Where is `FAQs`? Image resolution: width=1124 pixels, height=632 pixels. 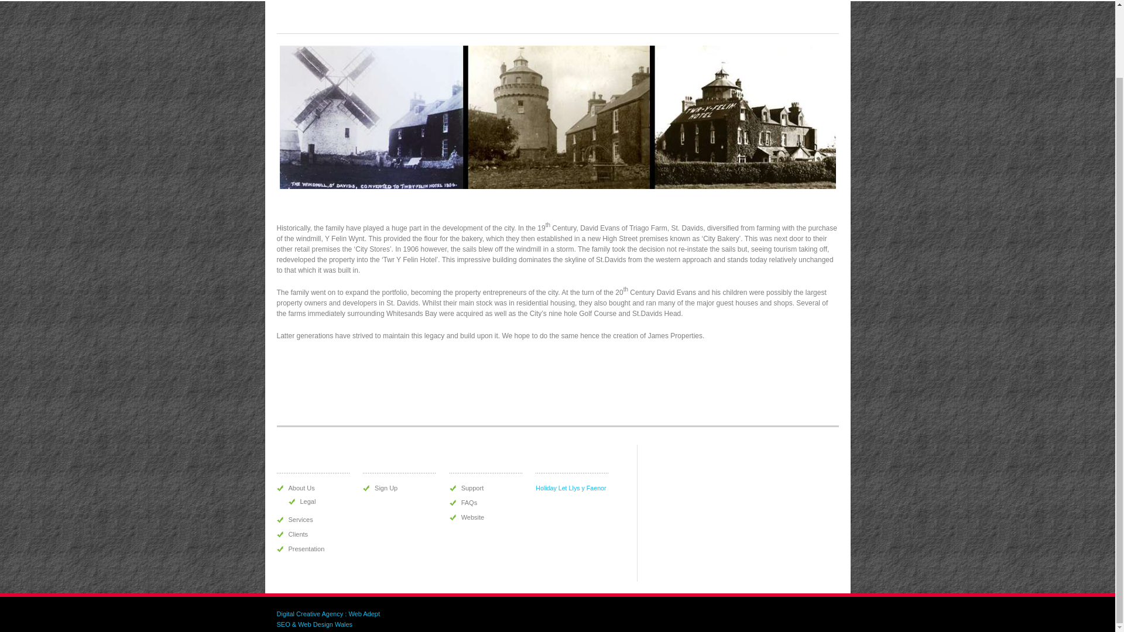 FAQs is located at coordinates (470, 503).